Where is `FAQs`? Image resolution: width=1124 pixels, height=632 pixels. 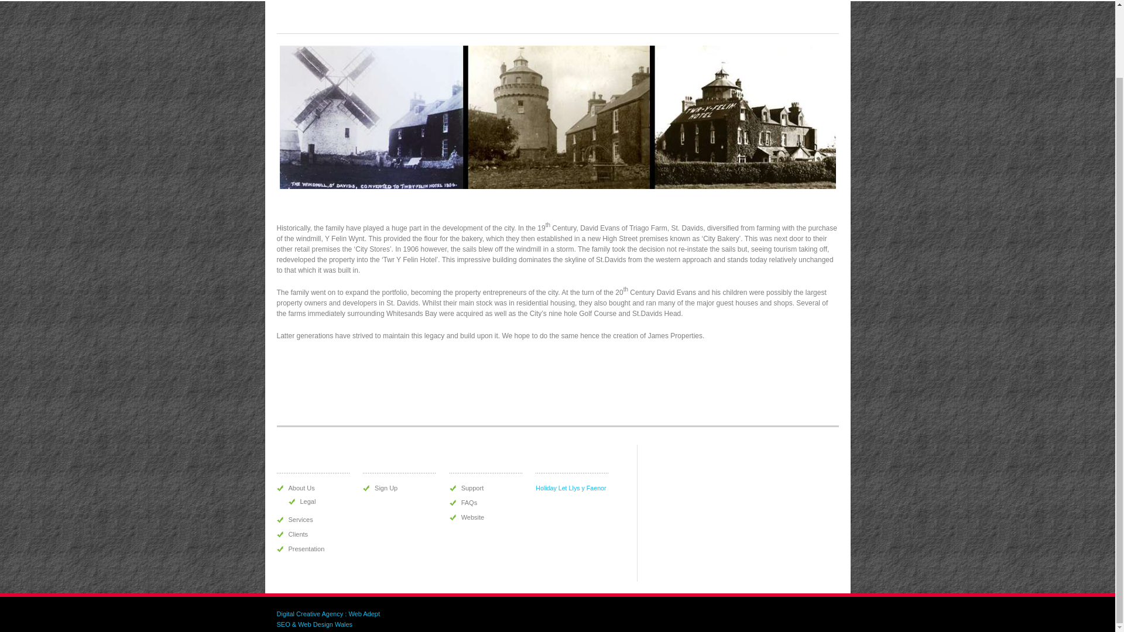 FAQs is located at coordinates (470, 503).